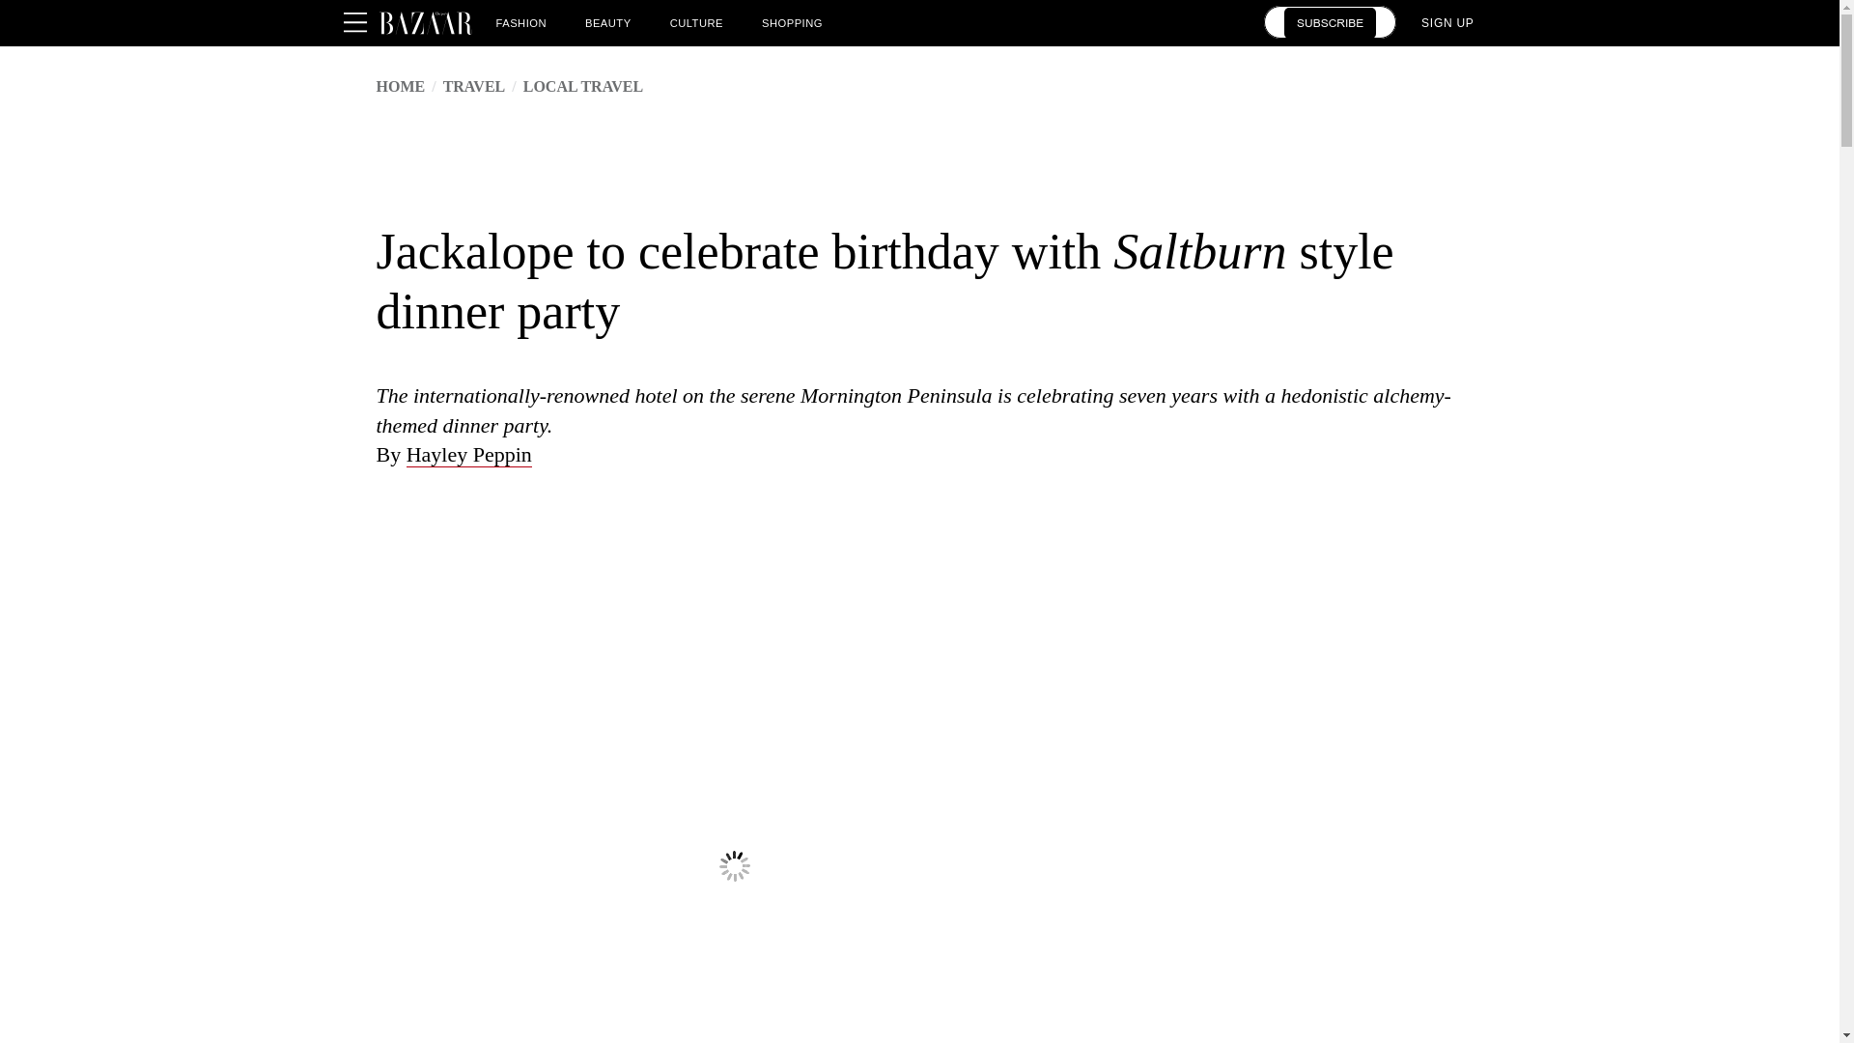  I want to click on BEAUTY, so click(608, 22).